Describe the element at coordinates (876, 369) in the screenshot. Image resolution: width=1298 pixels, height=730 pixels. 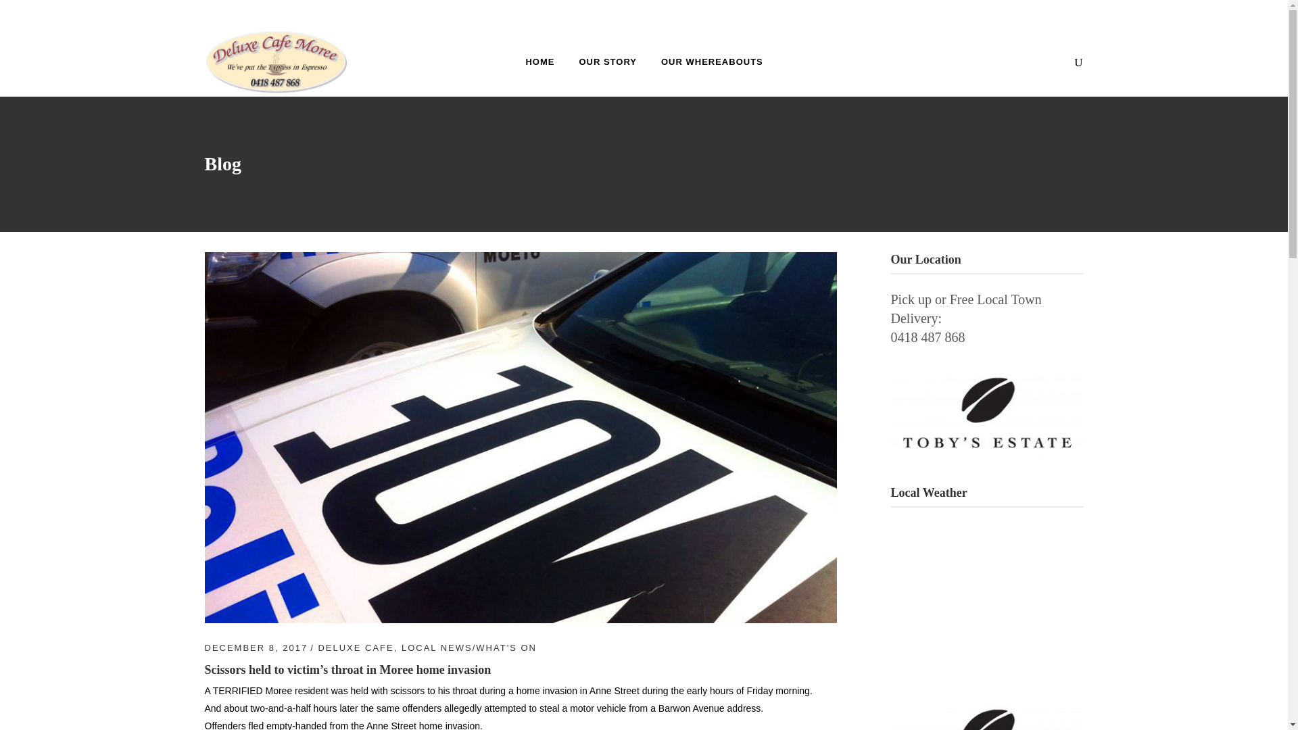
I see `U` at that location.